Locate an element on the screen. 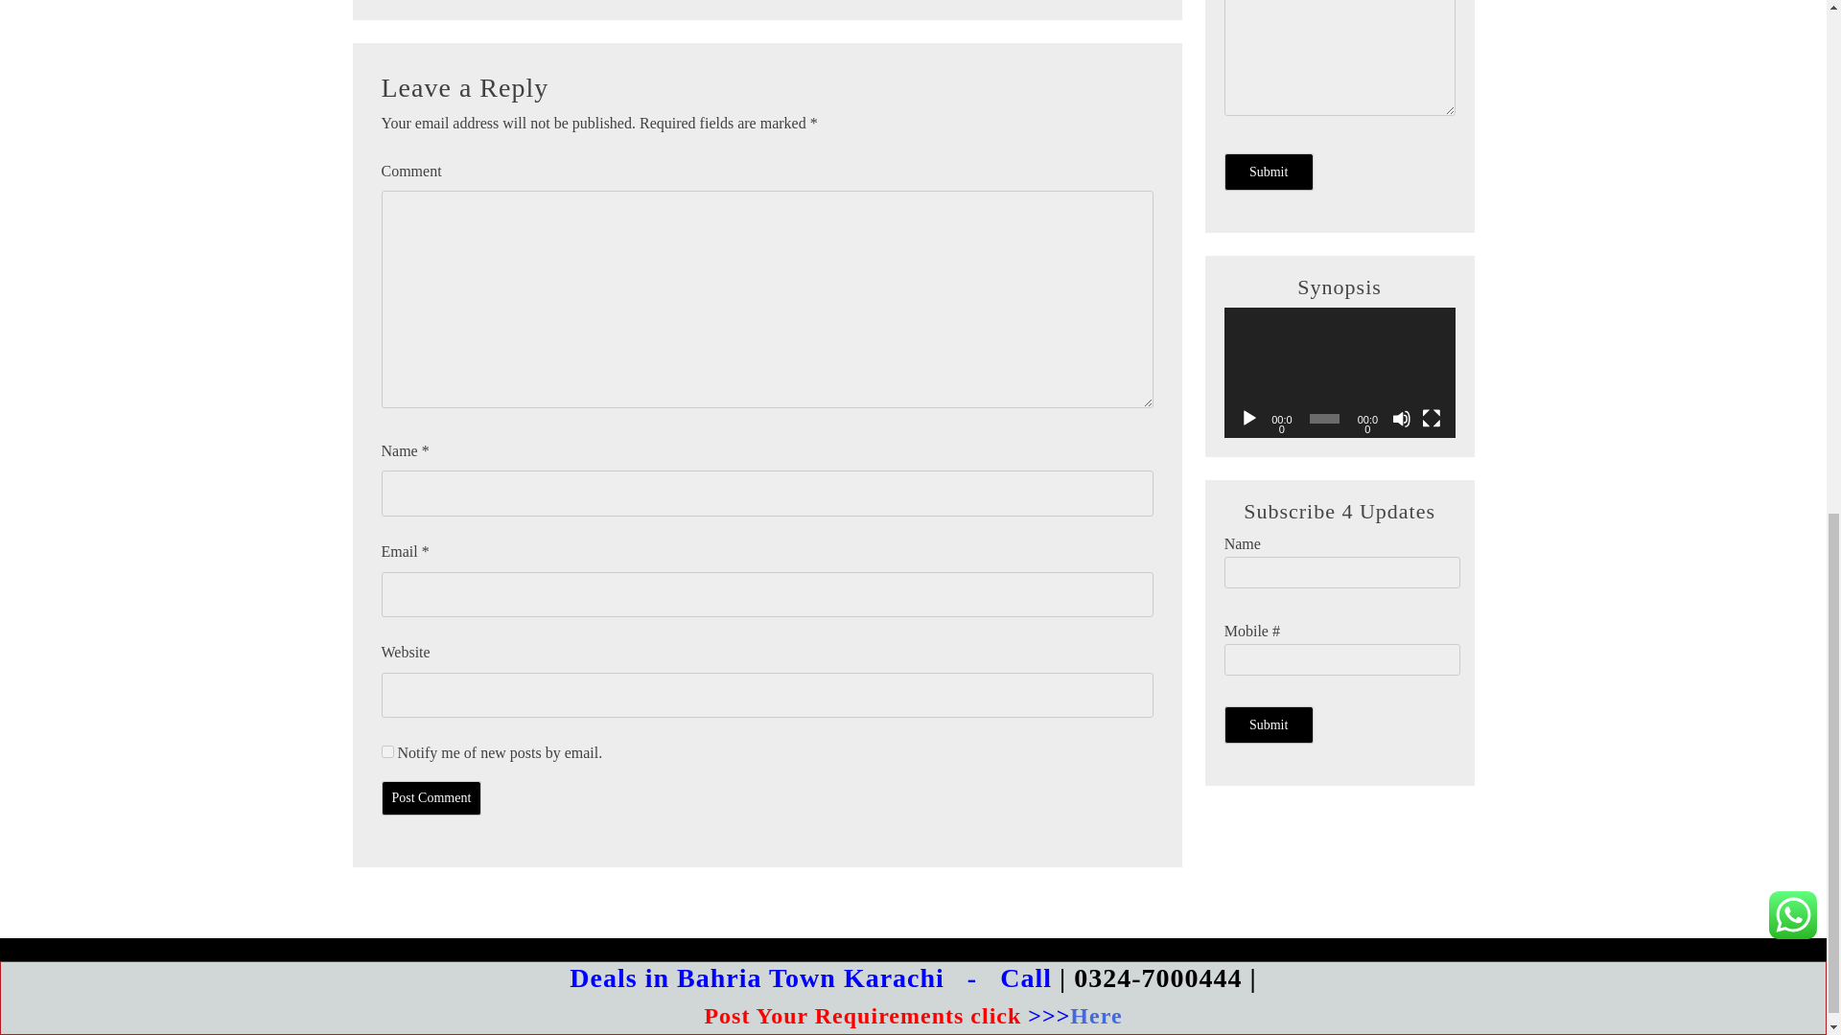 This screenshot has height=1035, width=1841. Pak Properties is located at coordinates (938, 978).